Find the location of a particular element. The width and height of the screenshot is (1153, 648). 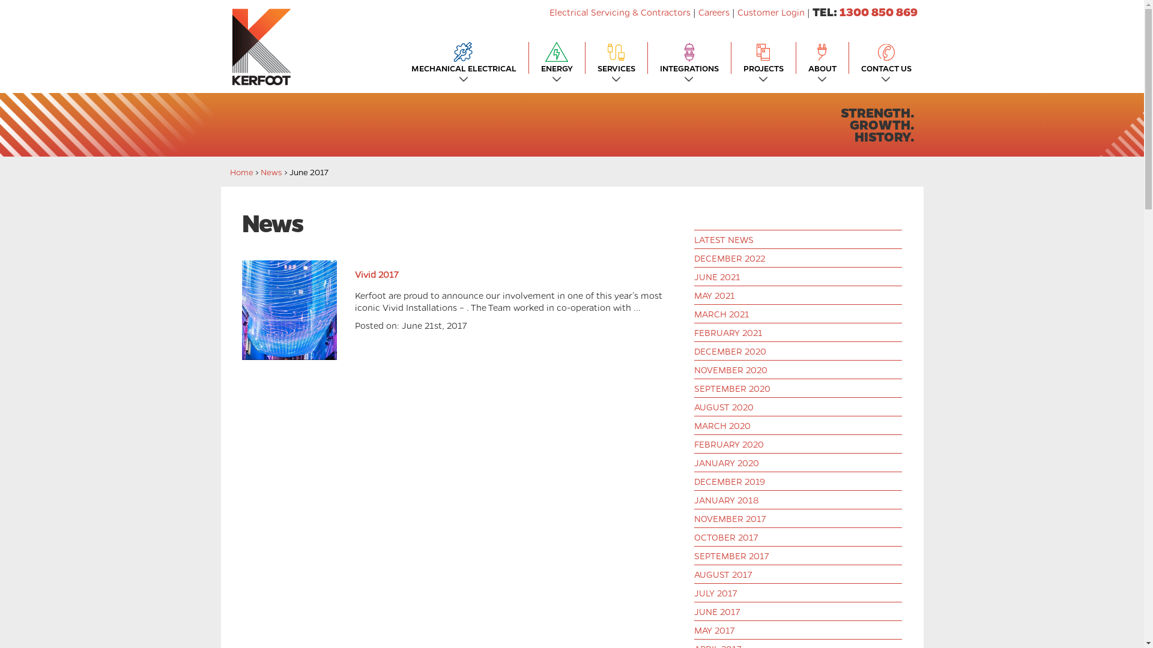

CONTACT US is located at coordinates (886, 58).